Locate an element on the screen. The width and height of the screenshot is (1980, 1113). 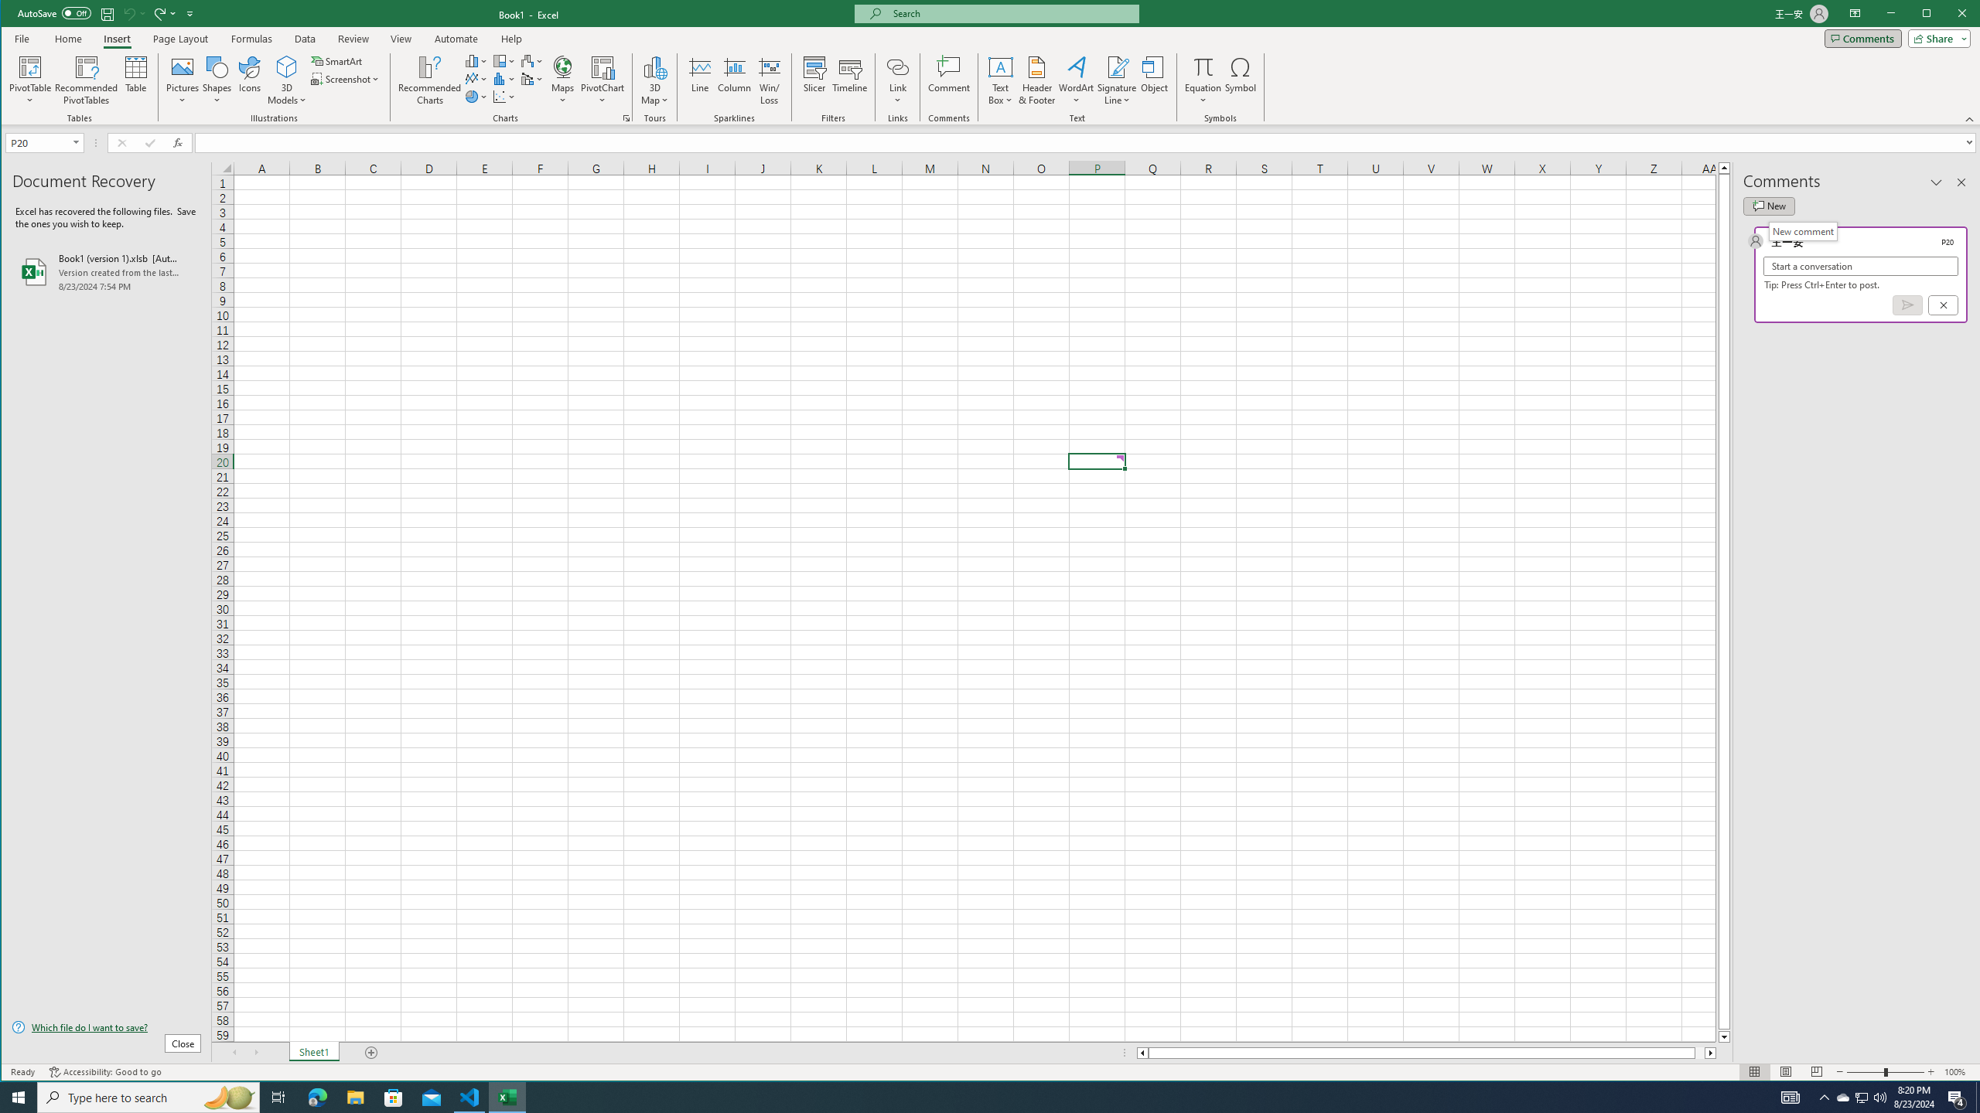
Task View is located at coordinates (278, 1098).